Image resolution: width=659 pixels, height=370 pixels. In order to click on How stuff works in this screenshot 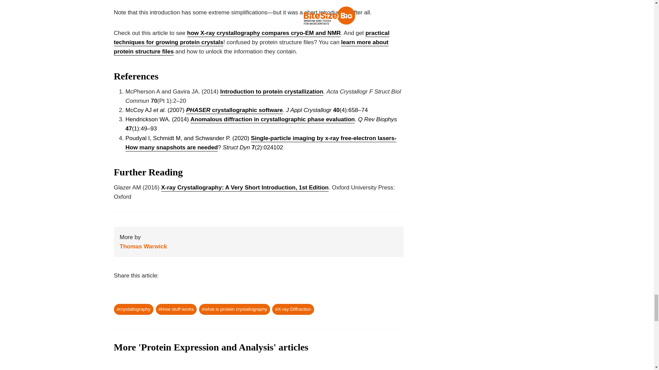, I will do `click(176, 309)`.